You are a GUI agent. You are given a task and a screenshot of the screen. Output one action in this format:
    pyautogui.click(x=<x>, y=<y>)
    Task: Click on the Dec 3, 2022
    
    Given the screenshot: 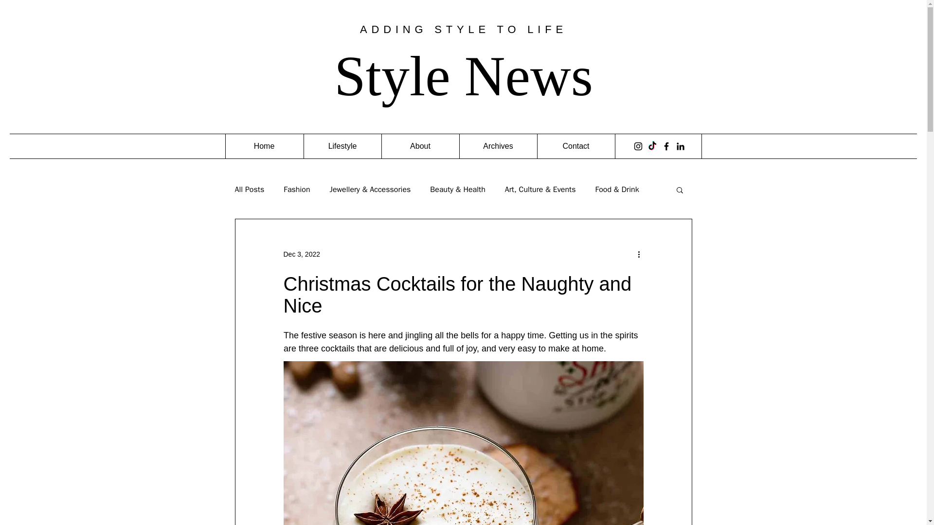 What is the action you would take?
    pyautogui.click(x=302, y=254)
    